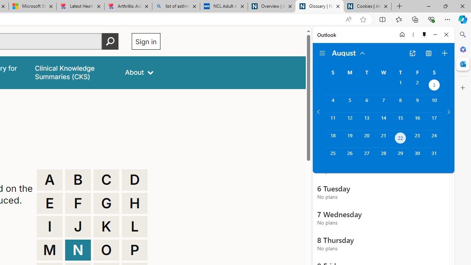  I want to click on Thursday, August 22, 2024. Today. , so click(400, 139).